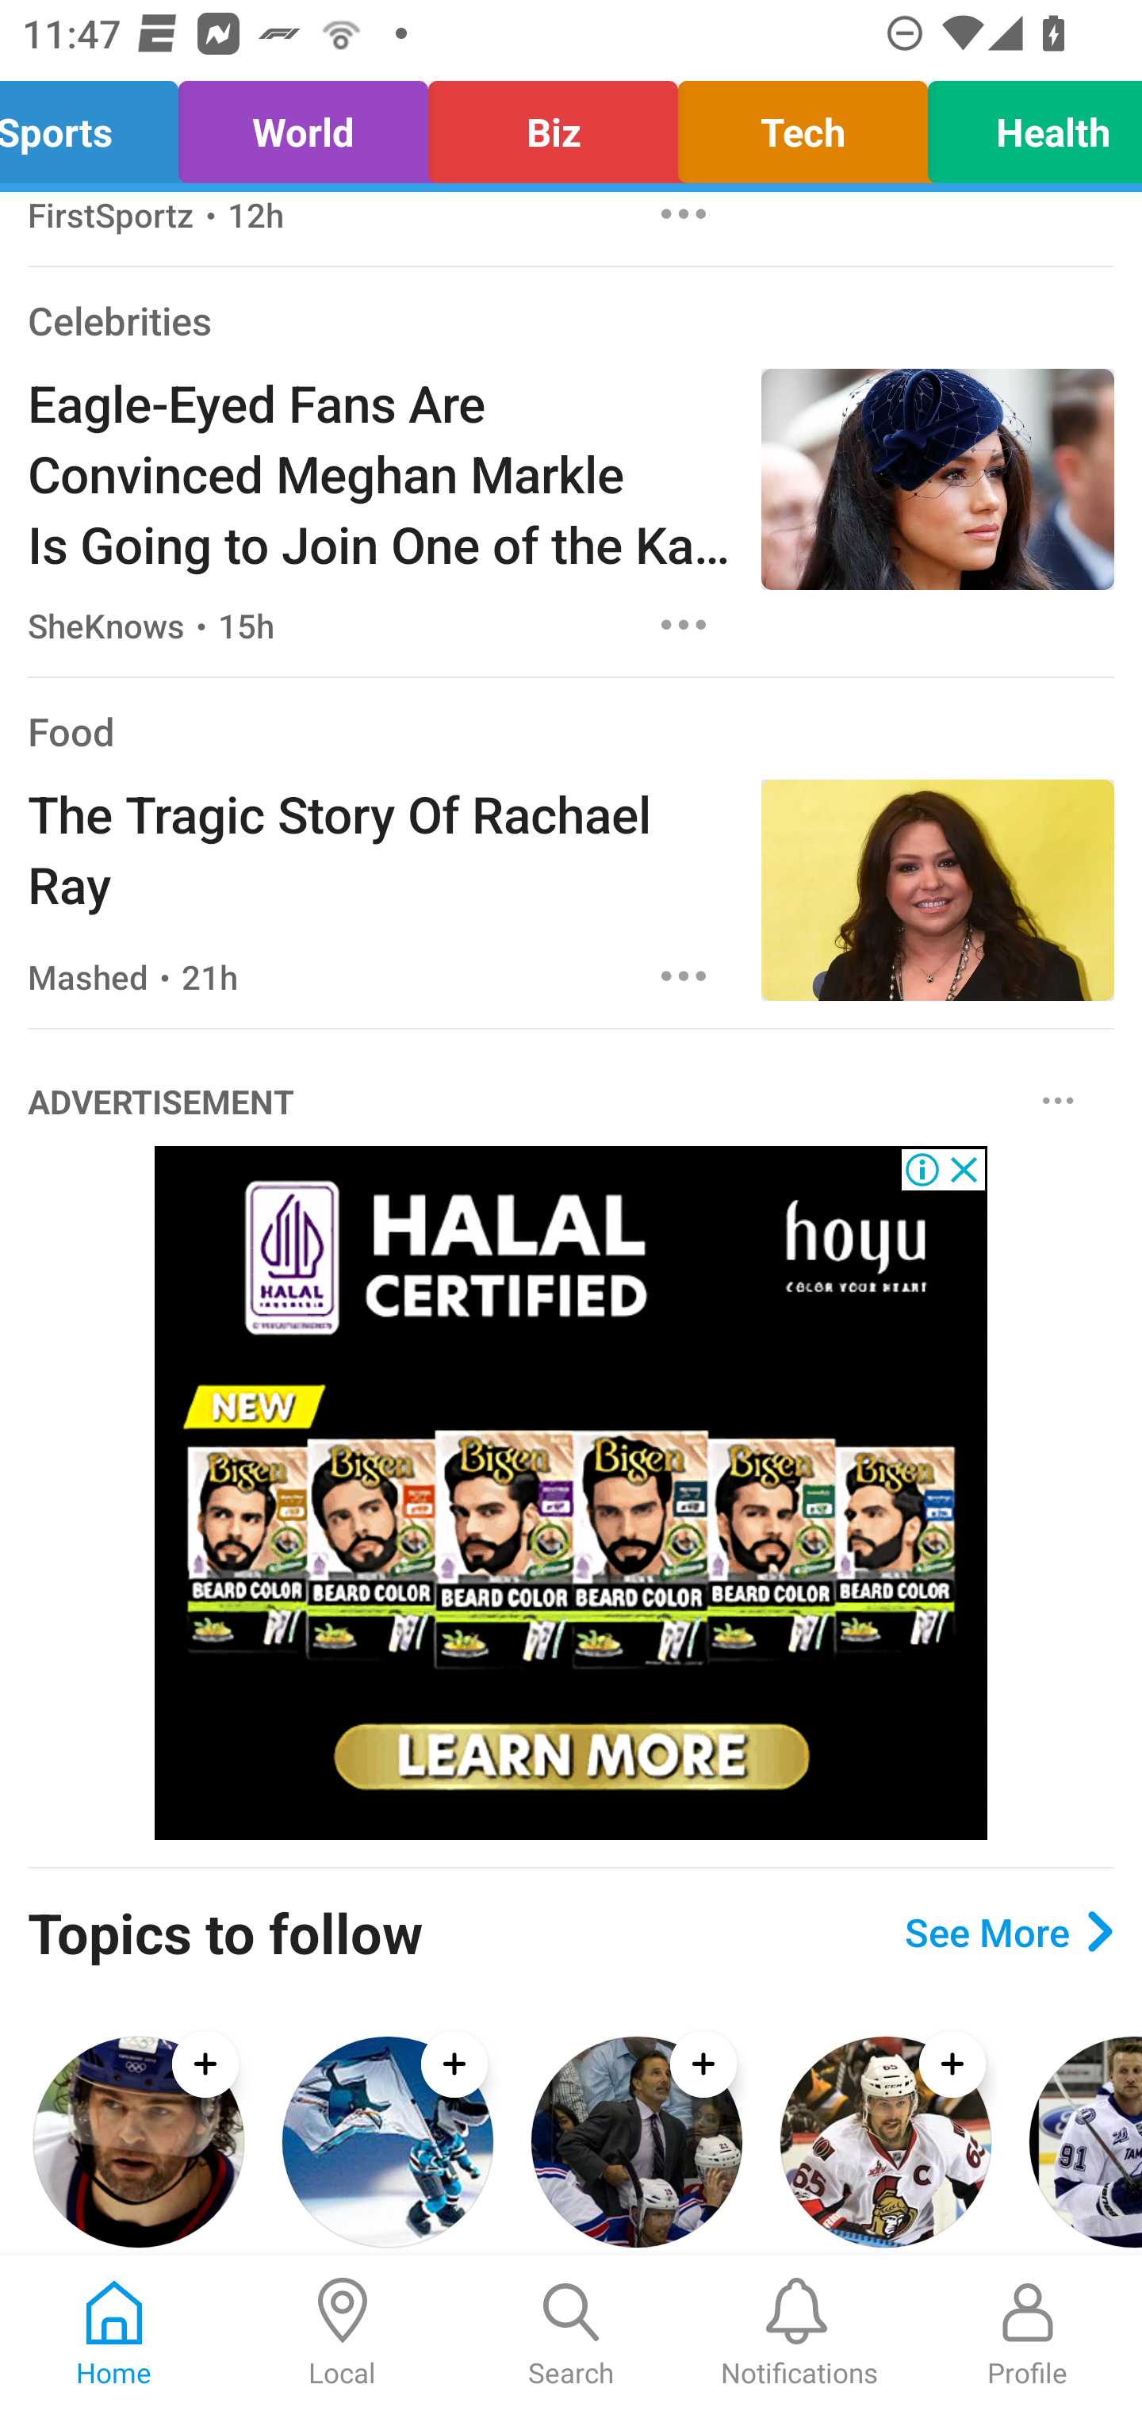 Image resolution: width=1142 pixels, height=2411 pixels. I want to click on Sports, so click(98, 125).